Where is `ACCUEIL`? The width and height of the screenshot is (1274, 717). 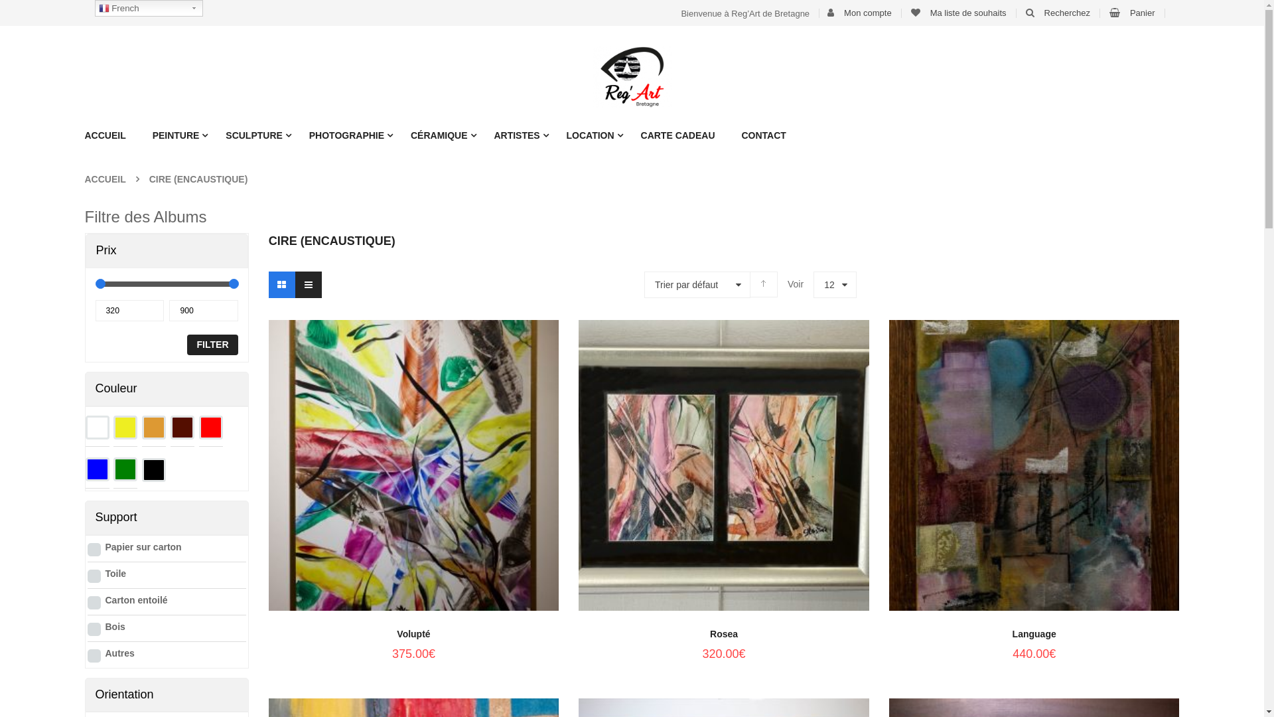 ACCUEIL is located at coordinates (111, 135).